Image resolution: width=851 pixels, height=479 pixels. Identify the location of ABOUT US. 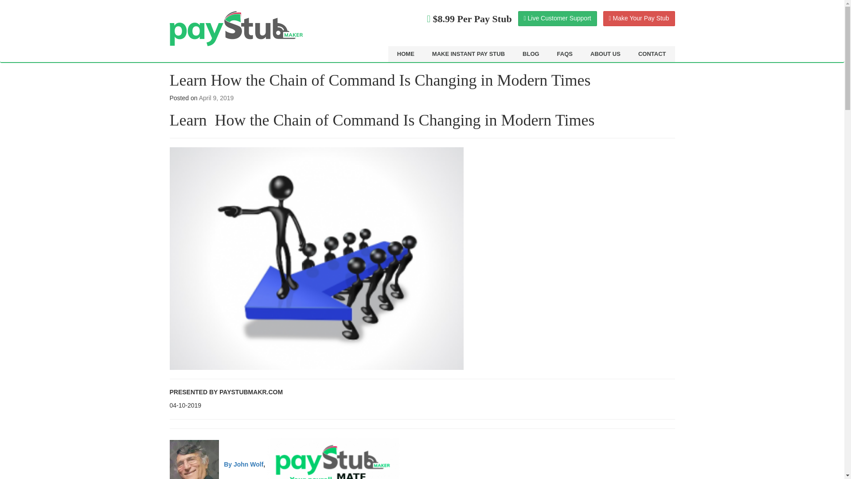
(605, 54).